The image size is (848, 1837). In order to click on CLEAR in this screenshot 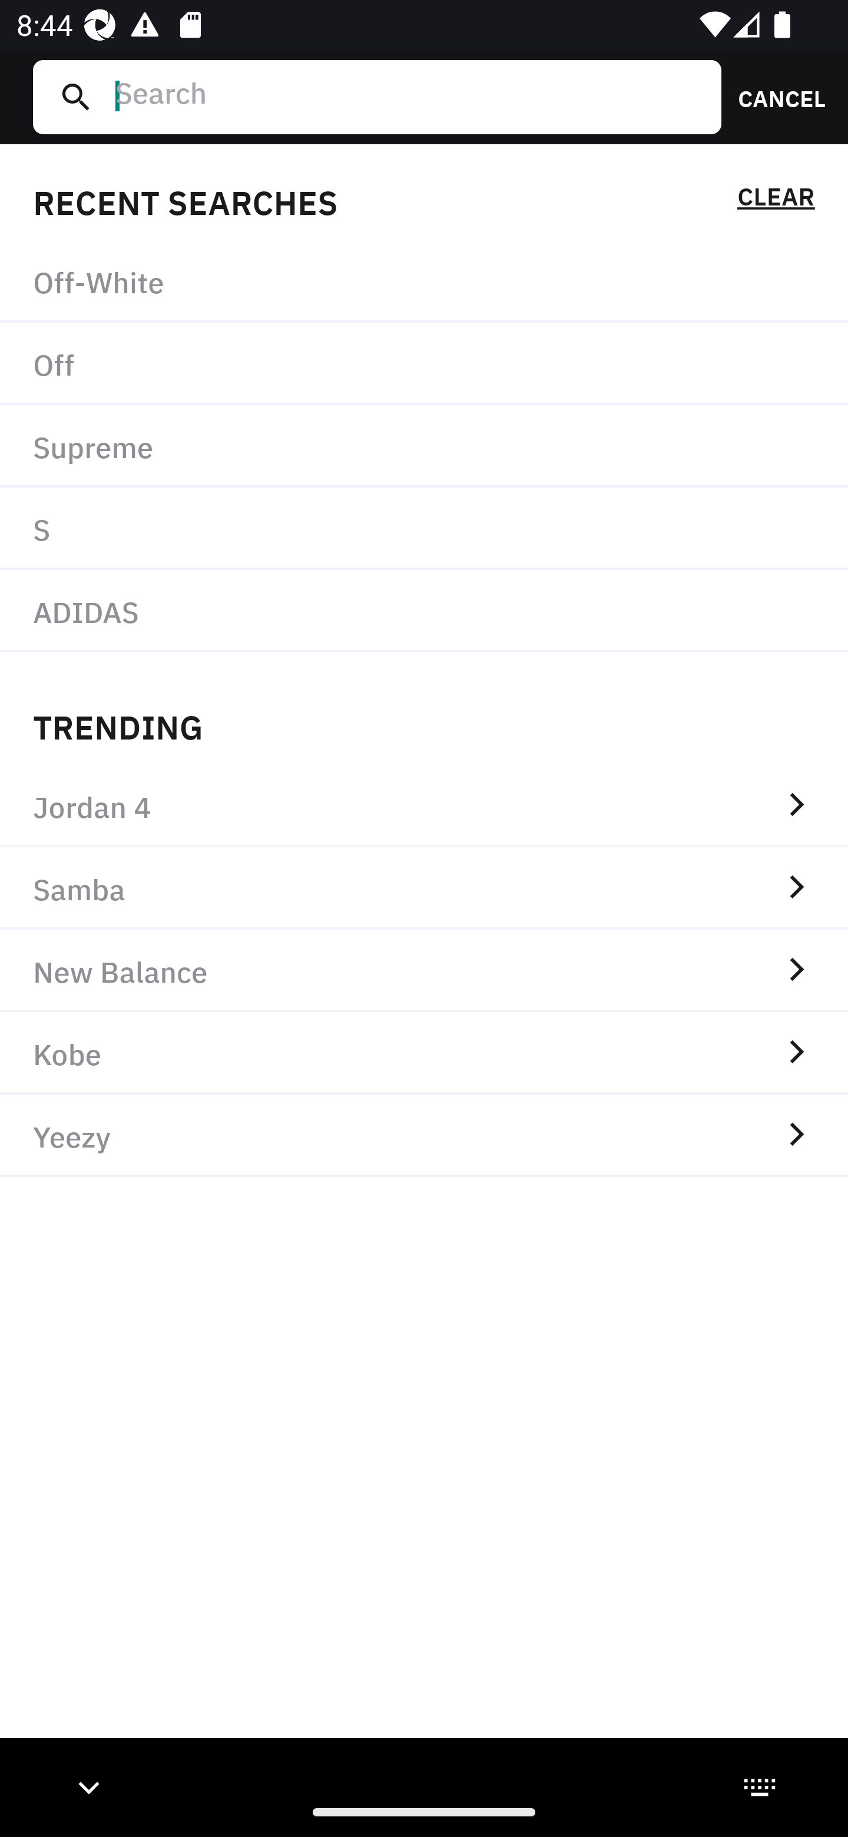, I will do `click(776, 200)`.